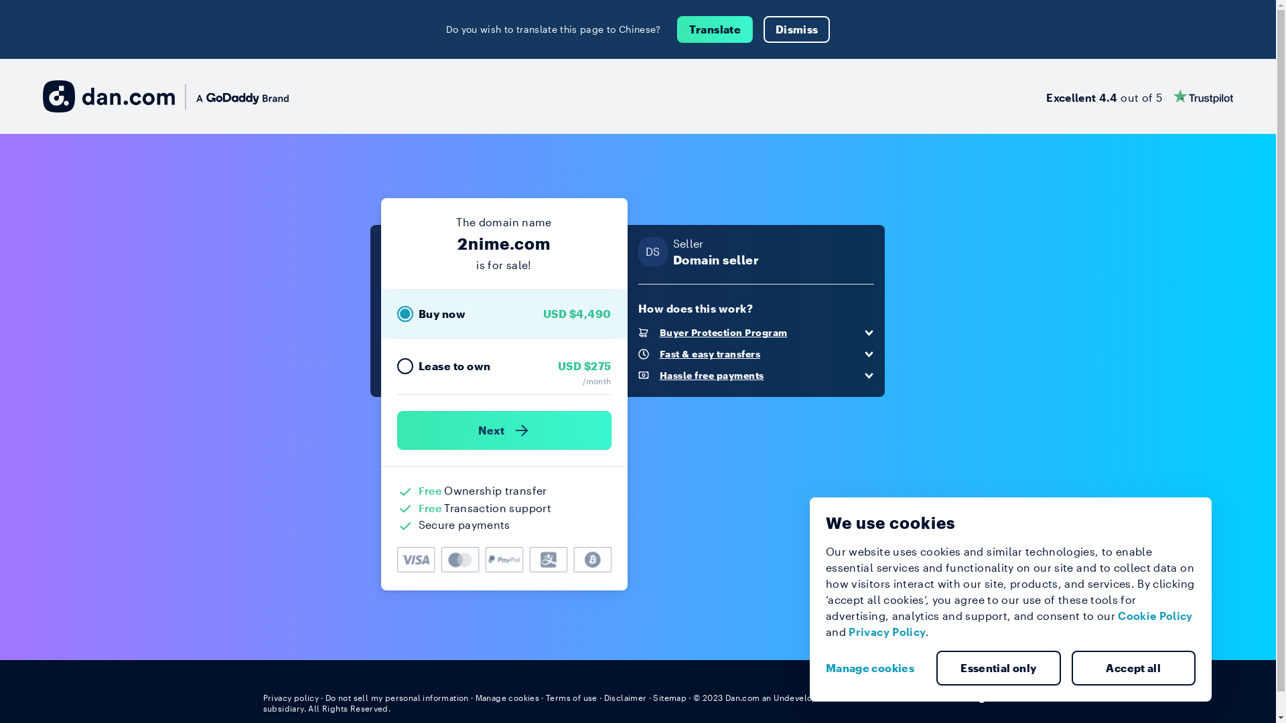 This screenshot has width=1286, height=723. What do you see at coordinates (989, 697) in the screenshot?
I see `English` at bounding box center [989, 697].